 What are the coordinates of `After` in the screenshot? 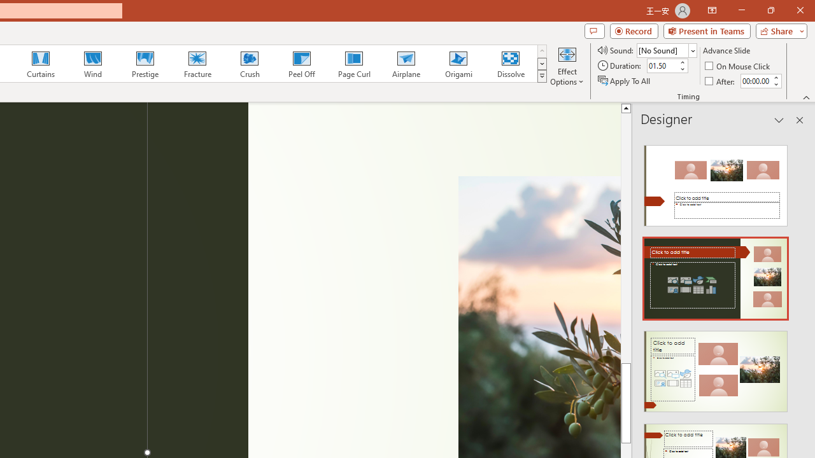 It's located at (721, 80).